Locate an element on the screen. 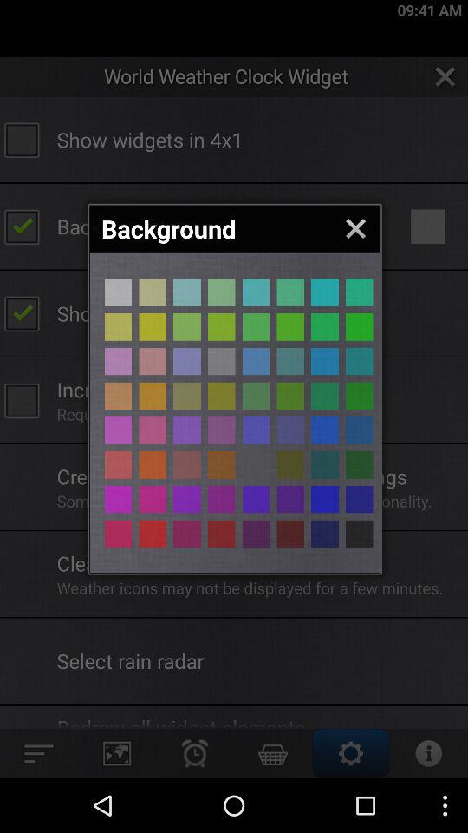  select option is located at coordinates (153, 361).